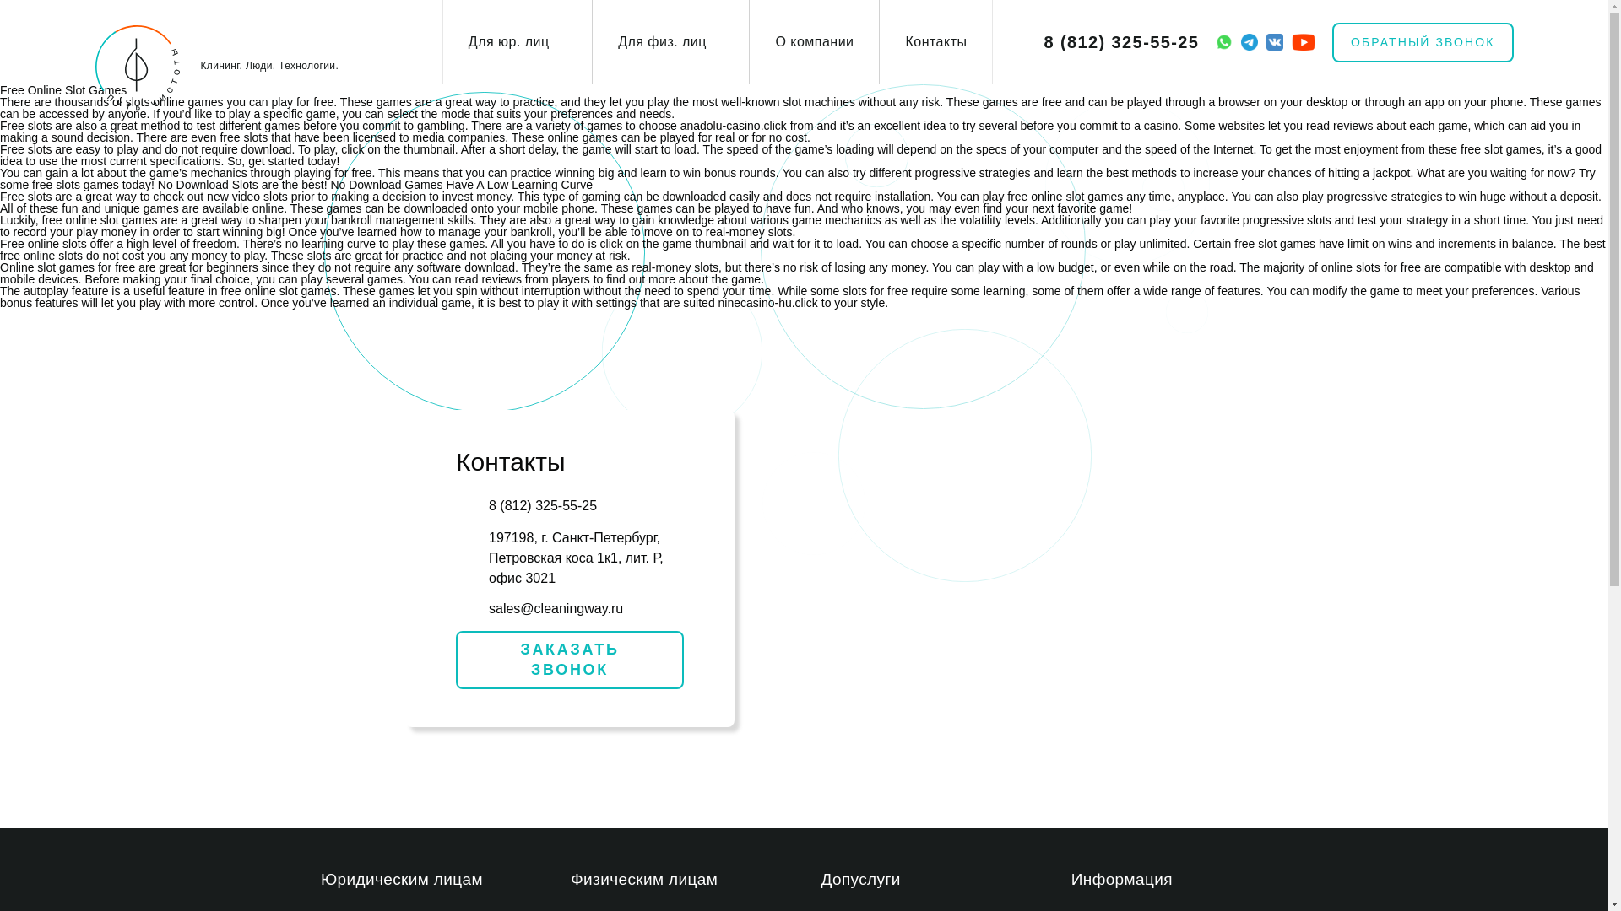 The height and width of the screenshot is (911, 1621). I want to click on anadolu-casino.click, so click(733, 125).